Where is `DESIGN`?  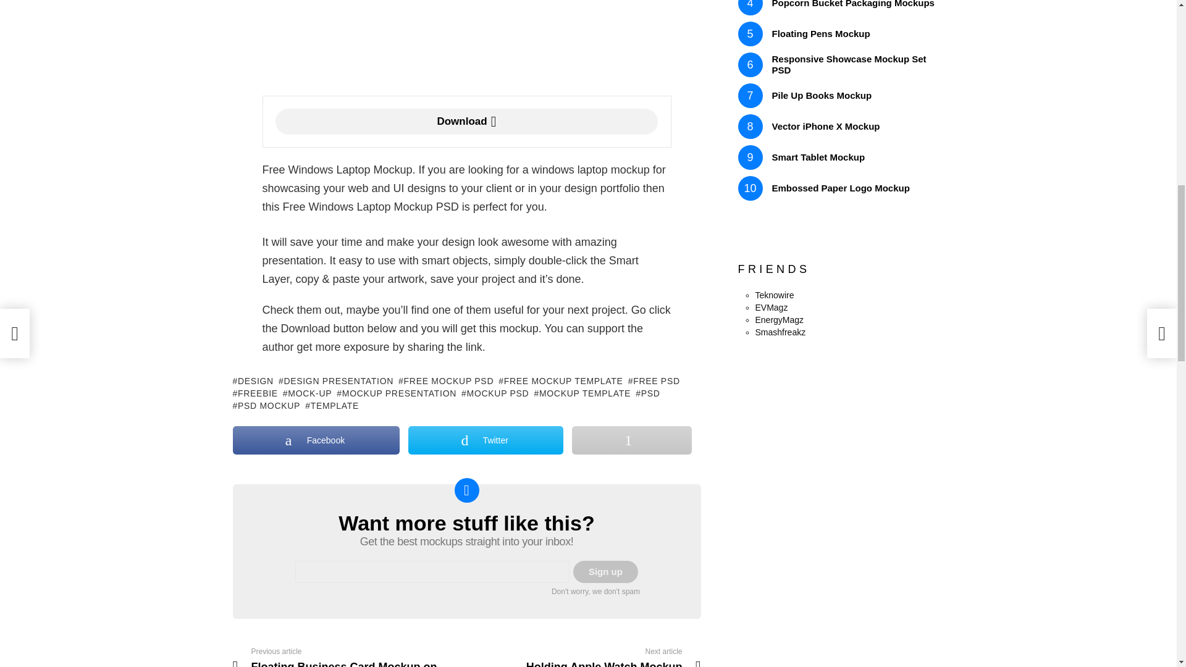
DESIGN is located at coordinates (252, 380).